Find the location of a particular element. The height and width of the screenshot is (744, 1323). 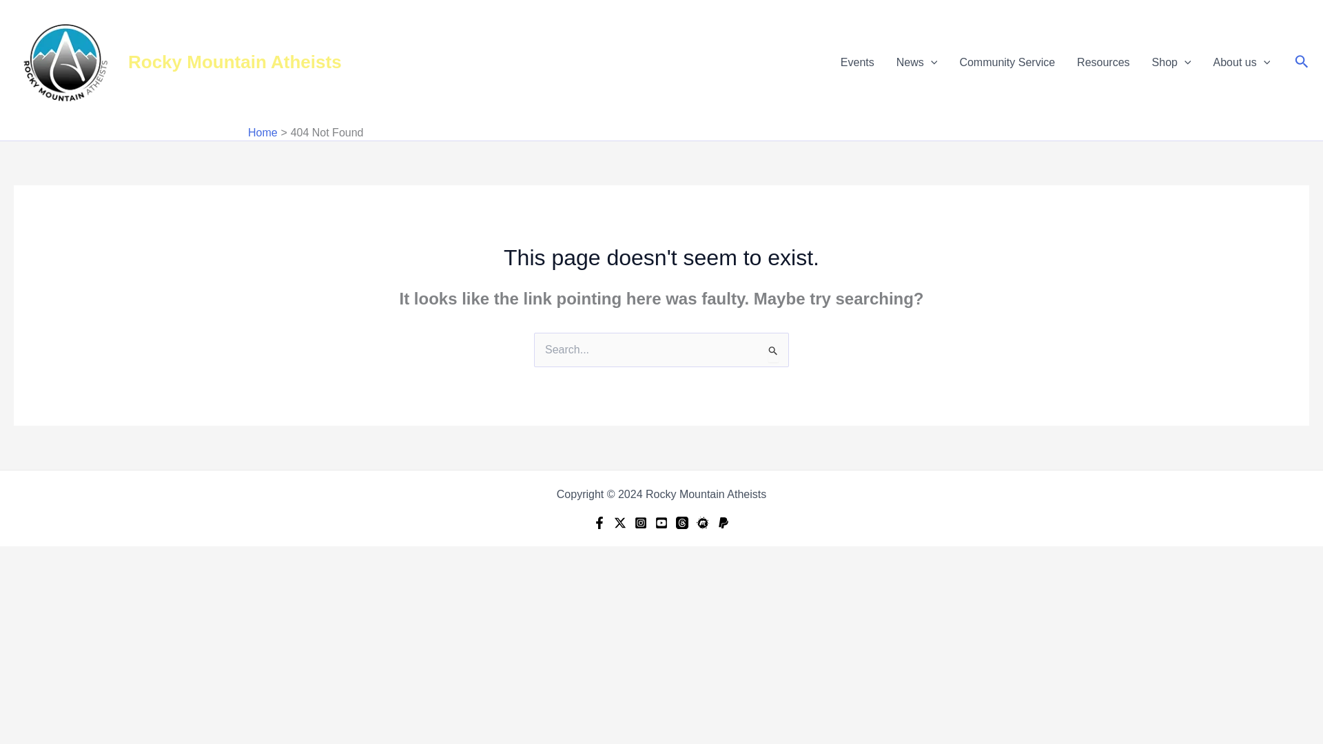

News is located at coordinates (916, 62).